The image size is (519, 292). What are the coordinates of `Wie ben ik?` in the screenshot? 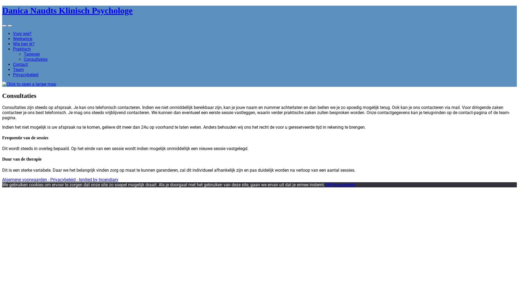 It's located at (24, 44).